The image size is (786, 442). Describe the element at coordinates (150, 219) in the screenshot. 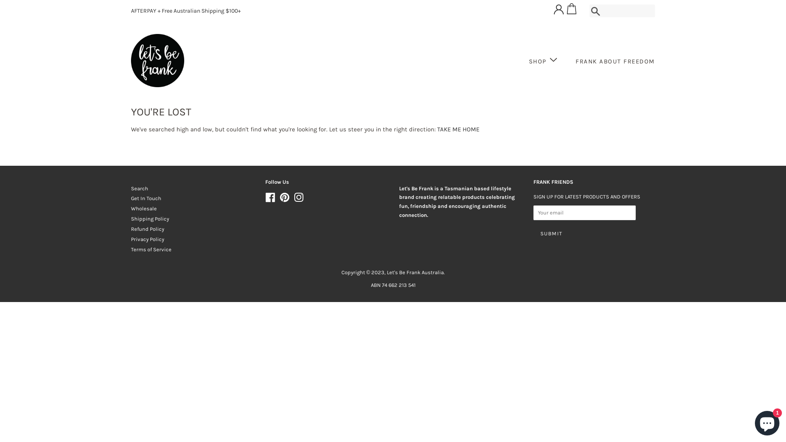

I see `Shipping Policy` at that location.